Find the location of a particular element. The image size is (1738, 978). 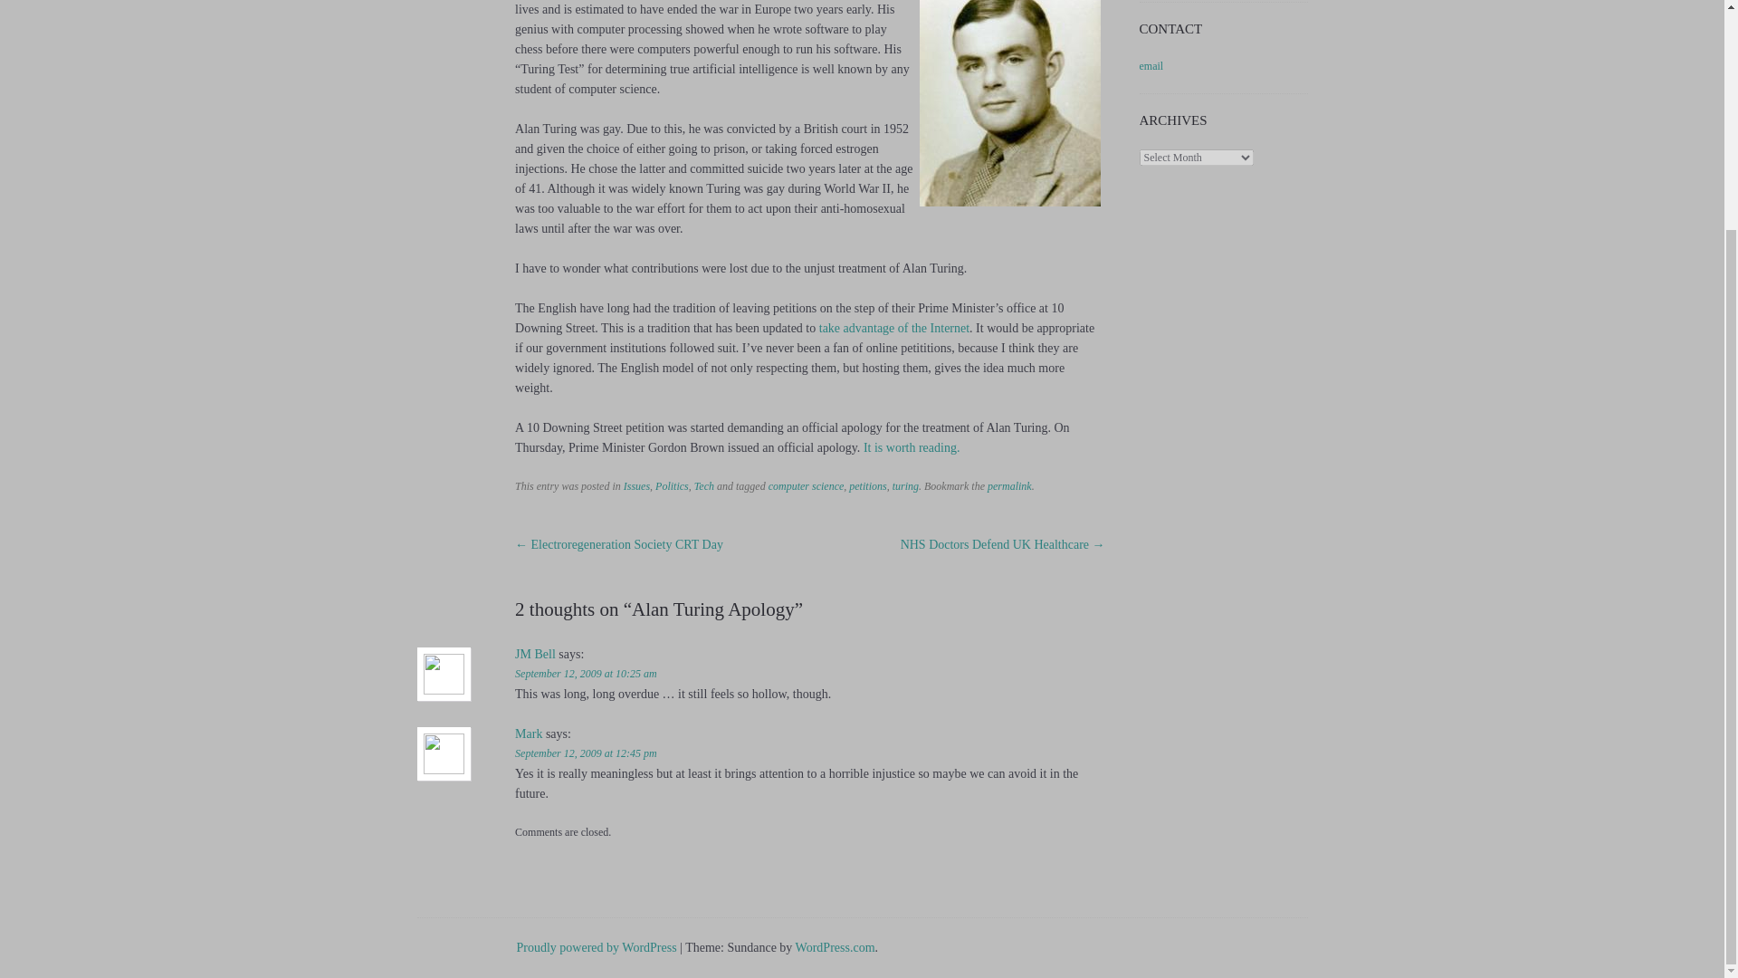

Politics is located at coordinates (672, 486).